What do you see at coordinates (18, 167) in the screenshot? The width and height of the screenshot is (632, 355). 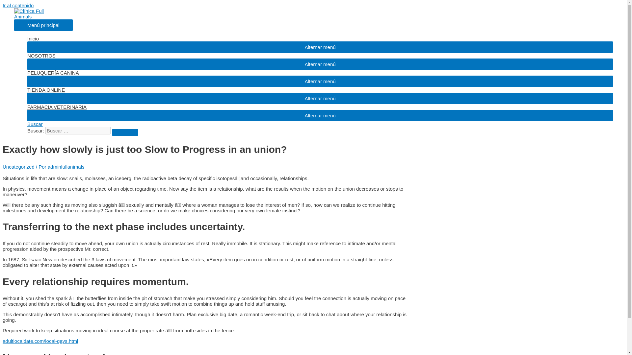 I see `Uncategorized` at bounding box center [18, 167].